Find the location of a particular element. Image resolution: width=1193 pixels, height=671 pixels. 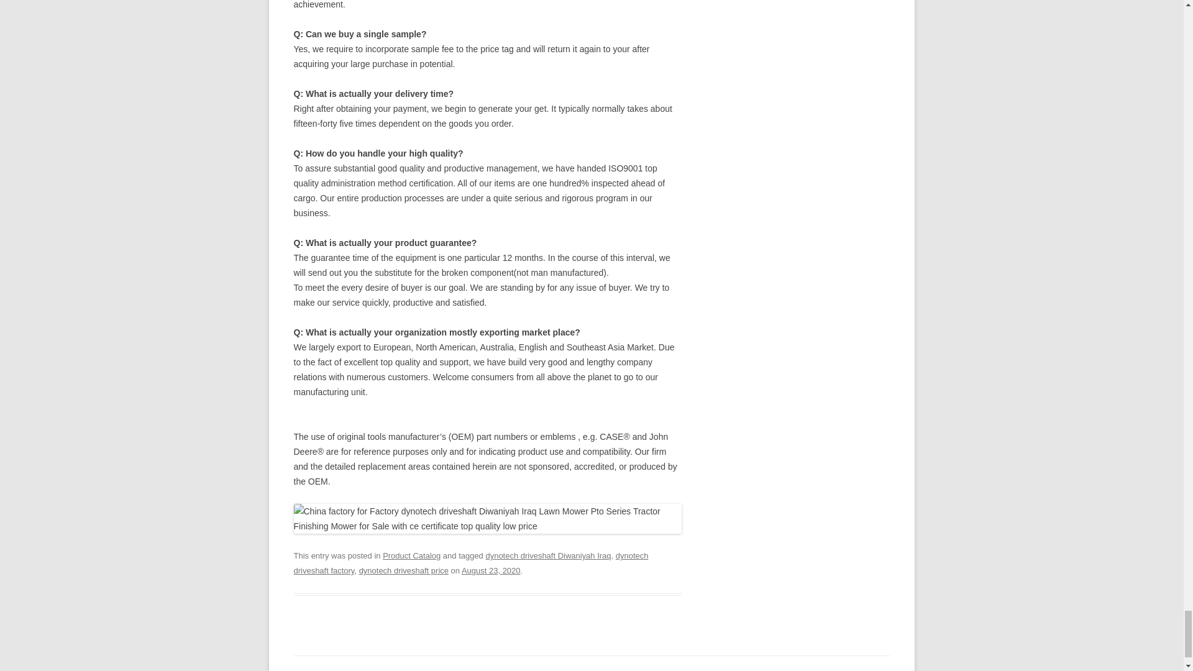

Product Catalog is located at coordinates (411, 555).